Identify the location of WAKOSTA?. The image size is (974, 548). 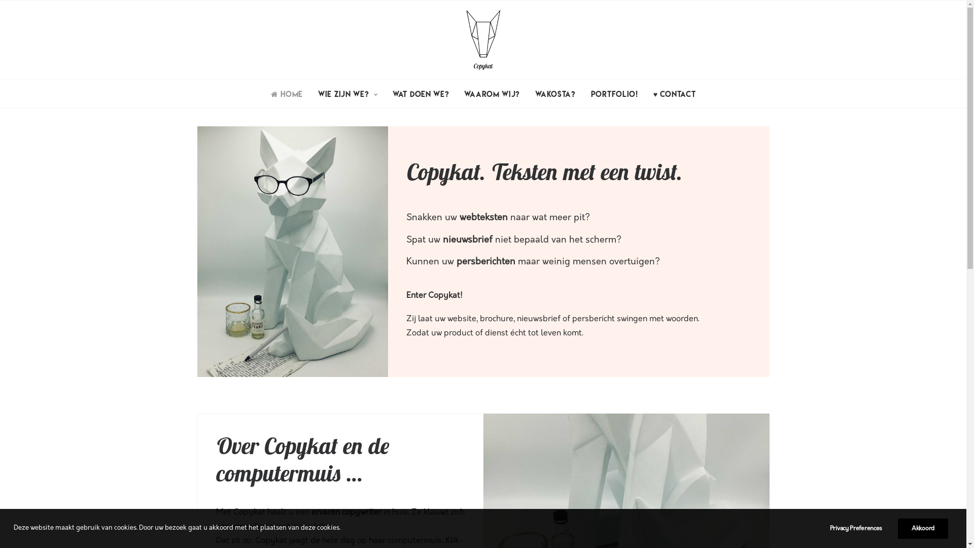
(555, 94).